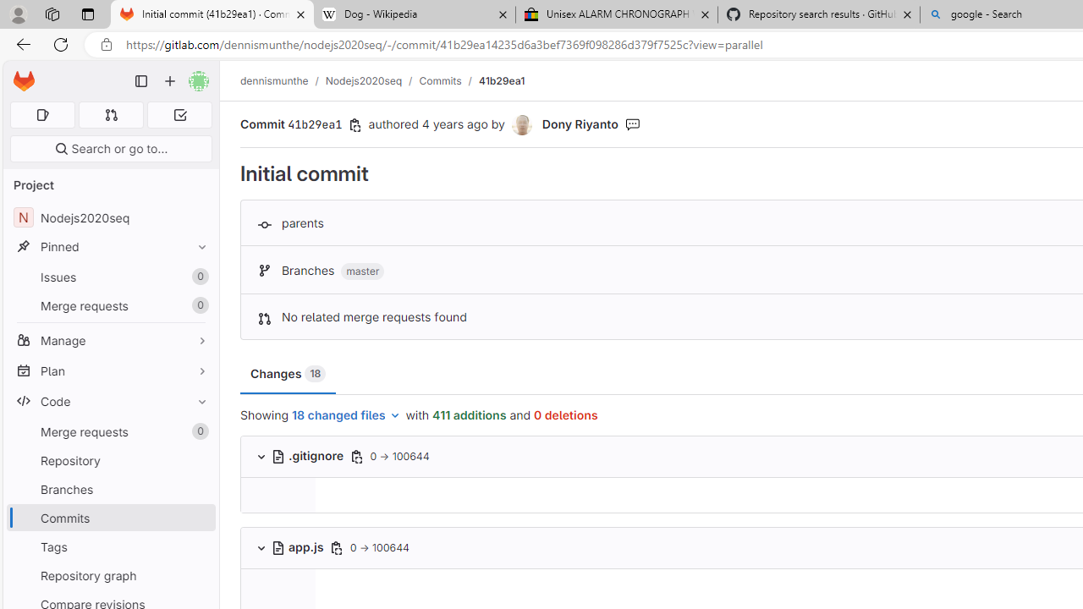 The height and width of the screenshot is (609, 1083). I want to click on Tags, so click(110, 546).